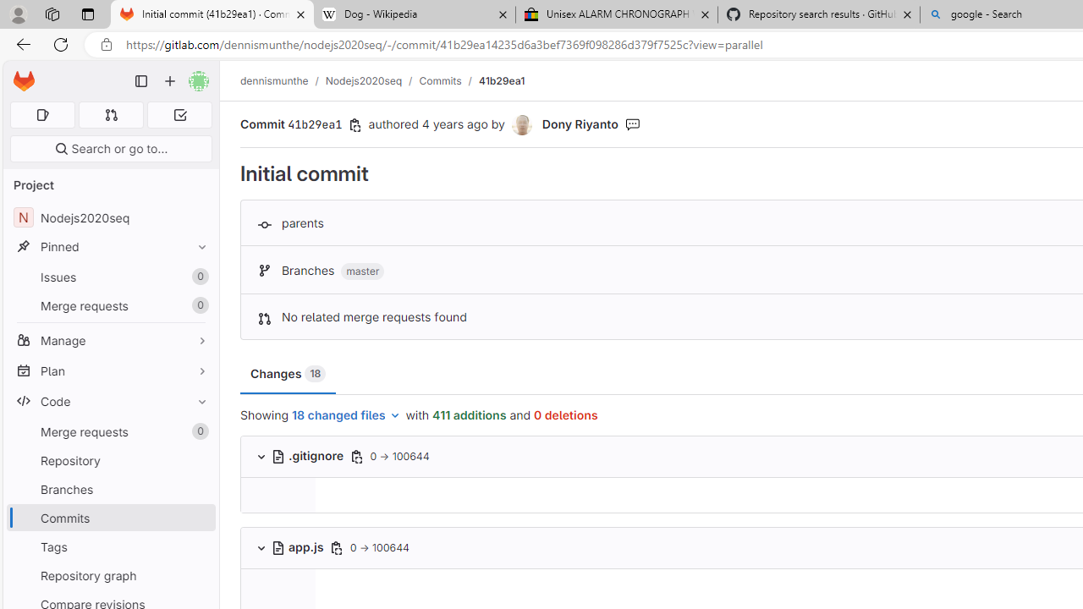 The height and width of the screenshot is (609, 1083). I want to click on Tags, so click(110, 546).